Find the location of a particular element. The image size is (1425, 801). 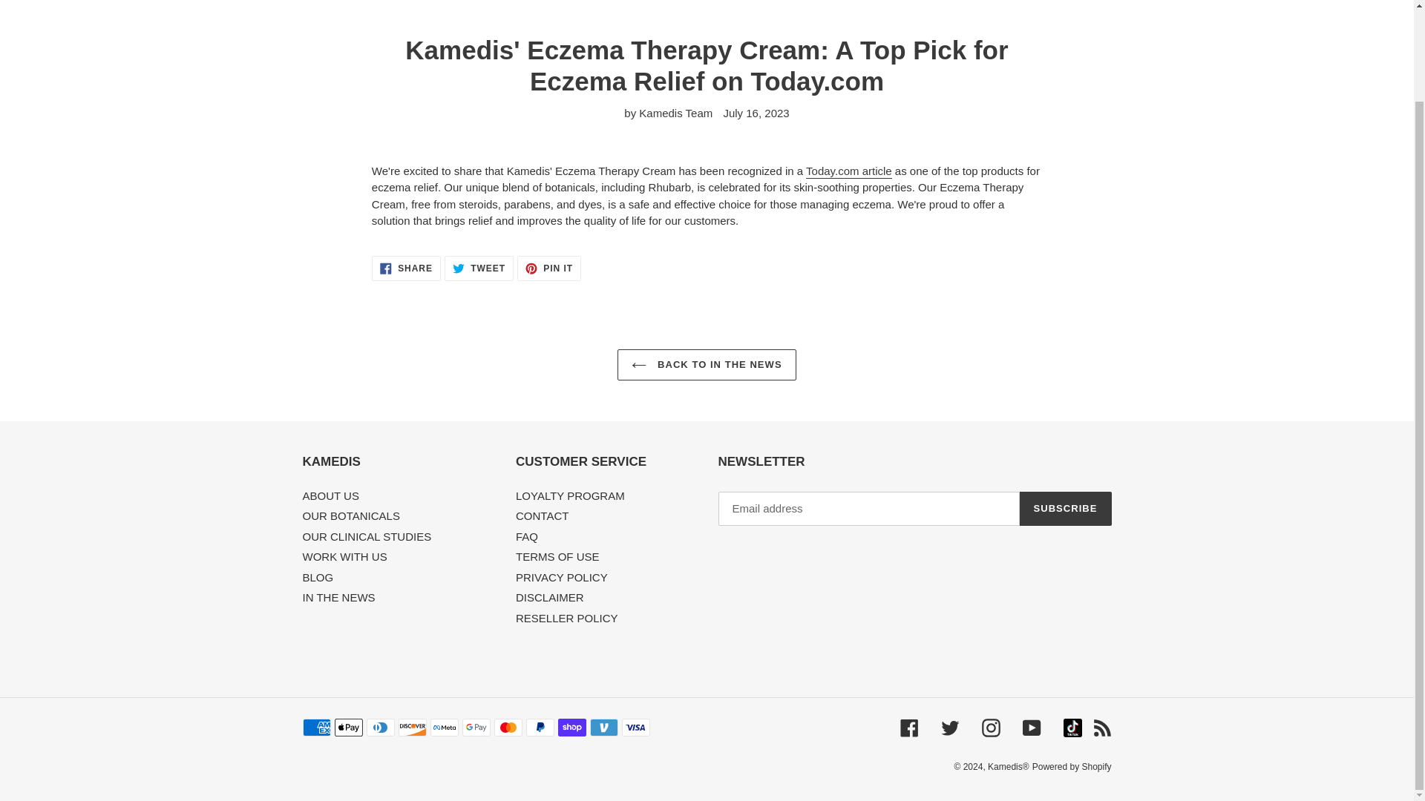

BACK TO IN THE NEWS is located at coordinates (351, 515).